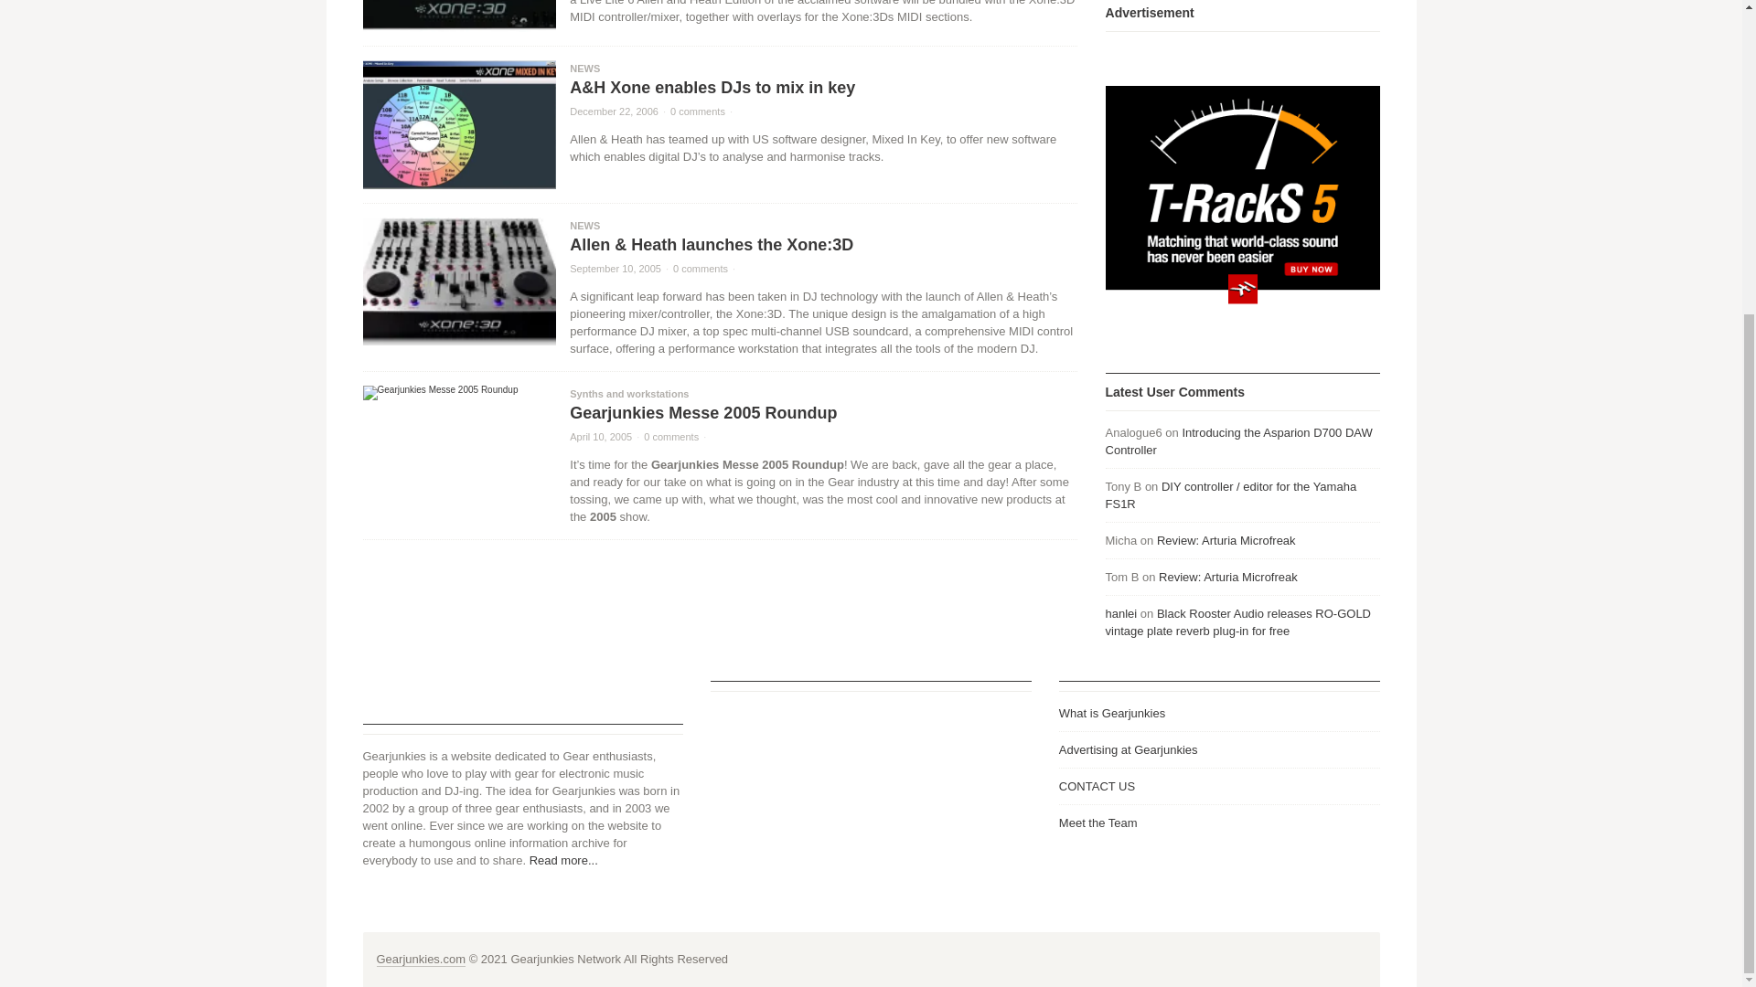  Describe the element at coordinates (584, 69) in the screenshot. I see `NEWS` at that location.